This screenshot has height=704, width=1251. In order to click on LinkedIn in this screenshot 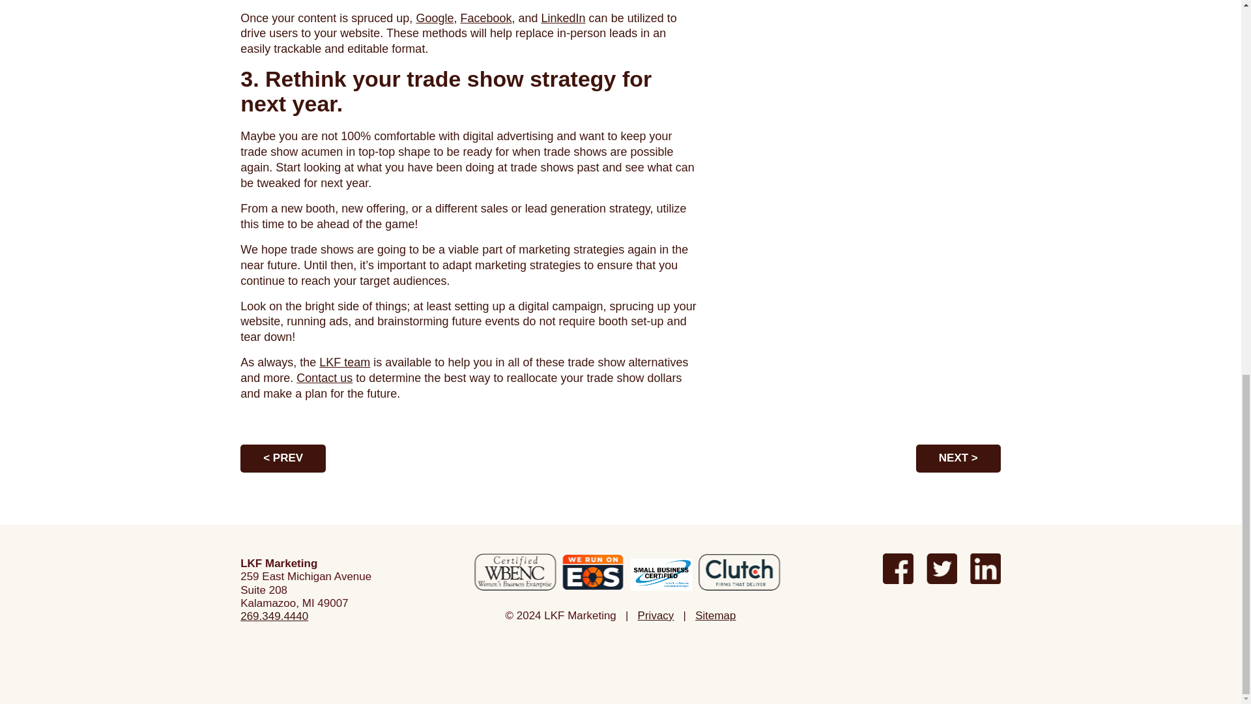, I will do `click(563, 18)`.